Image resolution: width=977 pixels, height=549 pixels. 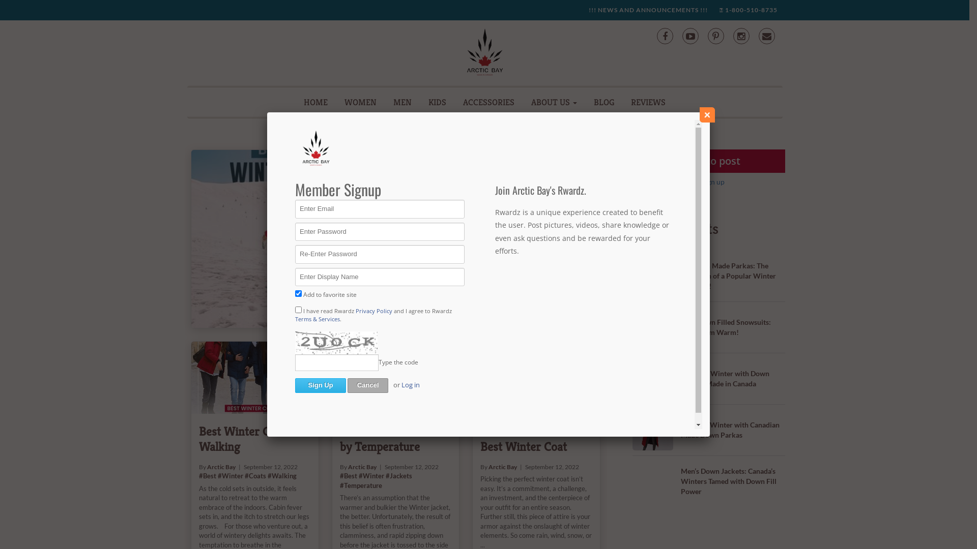 I want to click on Best Winter Coats for Walking, so click(x=255, y=378).